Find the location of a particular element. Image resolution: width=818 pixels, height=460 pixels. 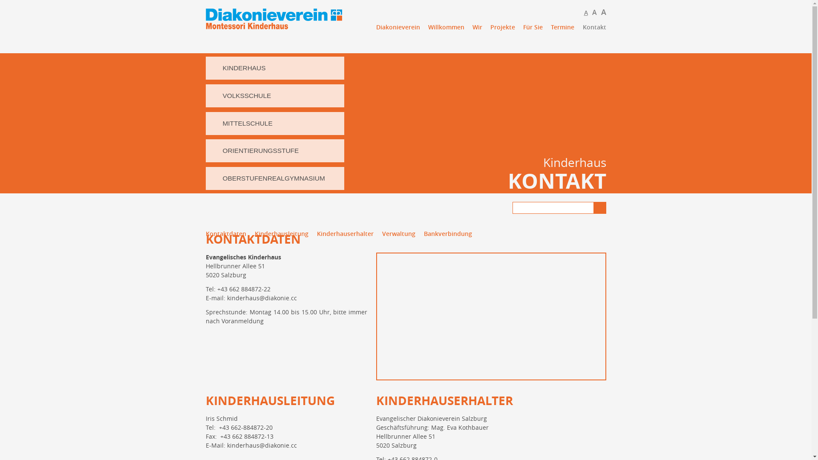

Diakonieverein is located at coordinates (398, 27).